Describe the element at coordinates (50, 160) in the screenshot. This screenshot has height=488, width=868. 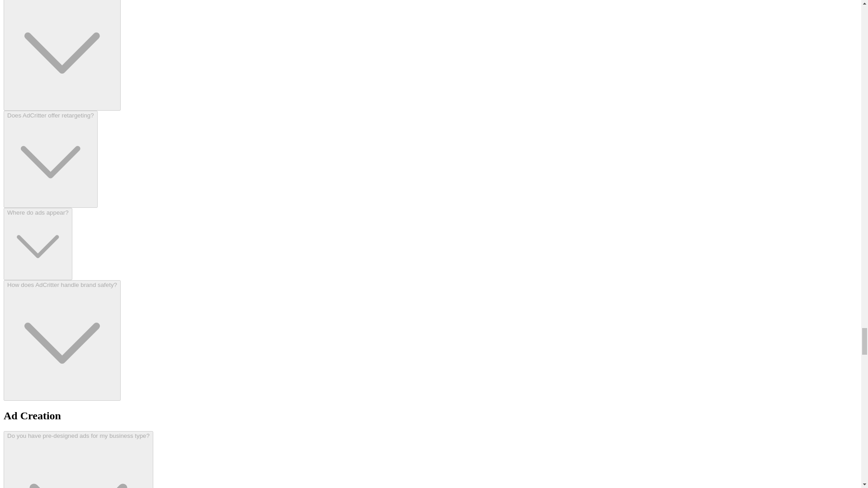
I see `Does AdCritter offer retargeting?` at that location.